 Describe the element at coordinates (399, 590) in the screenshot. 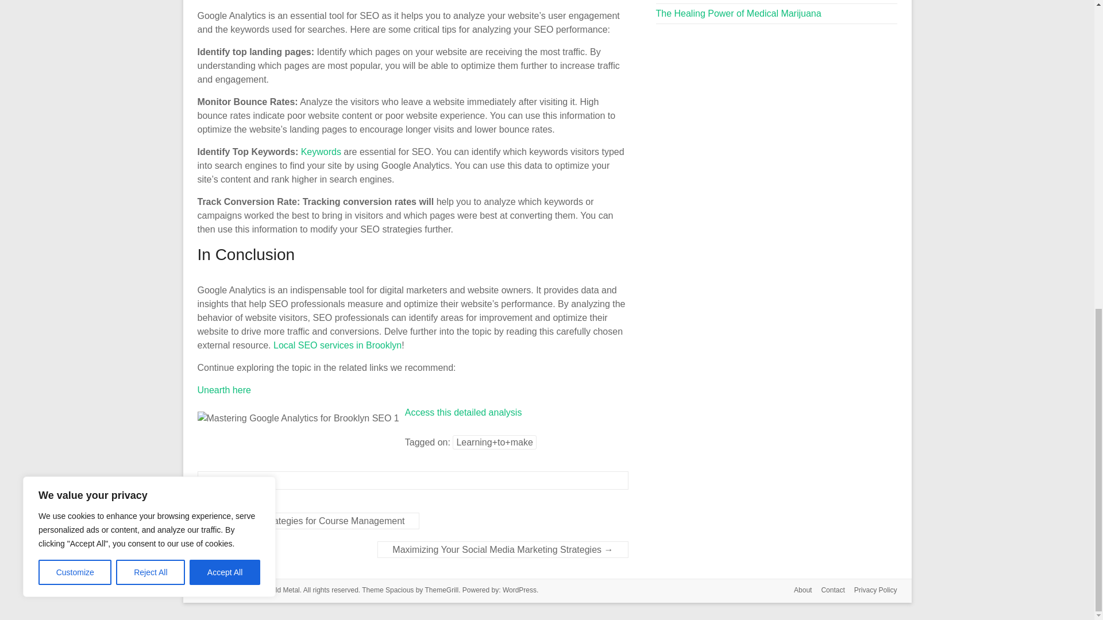

I see `Spacious` at that location.